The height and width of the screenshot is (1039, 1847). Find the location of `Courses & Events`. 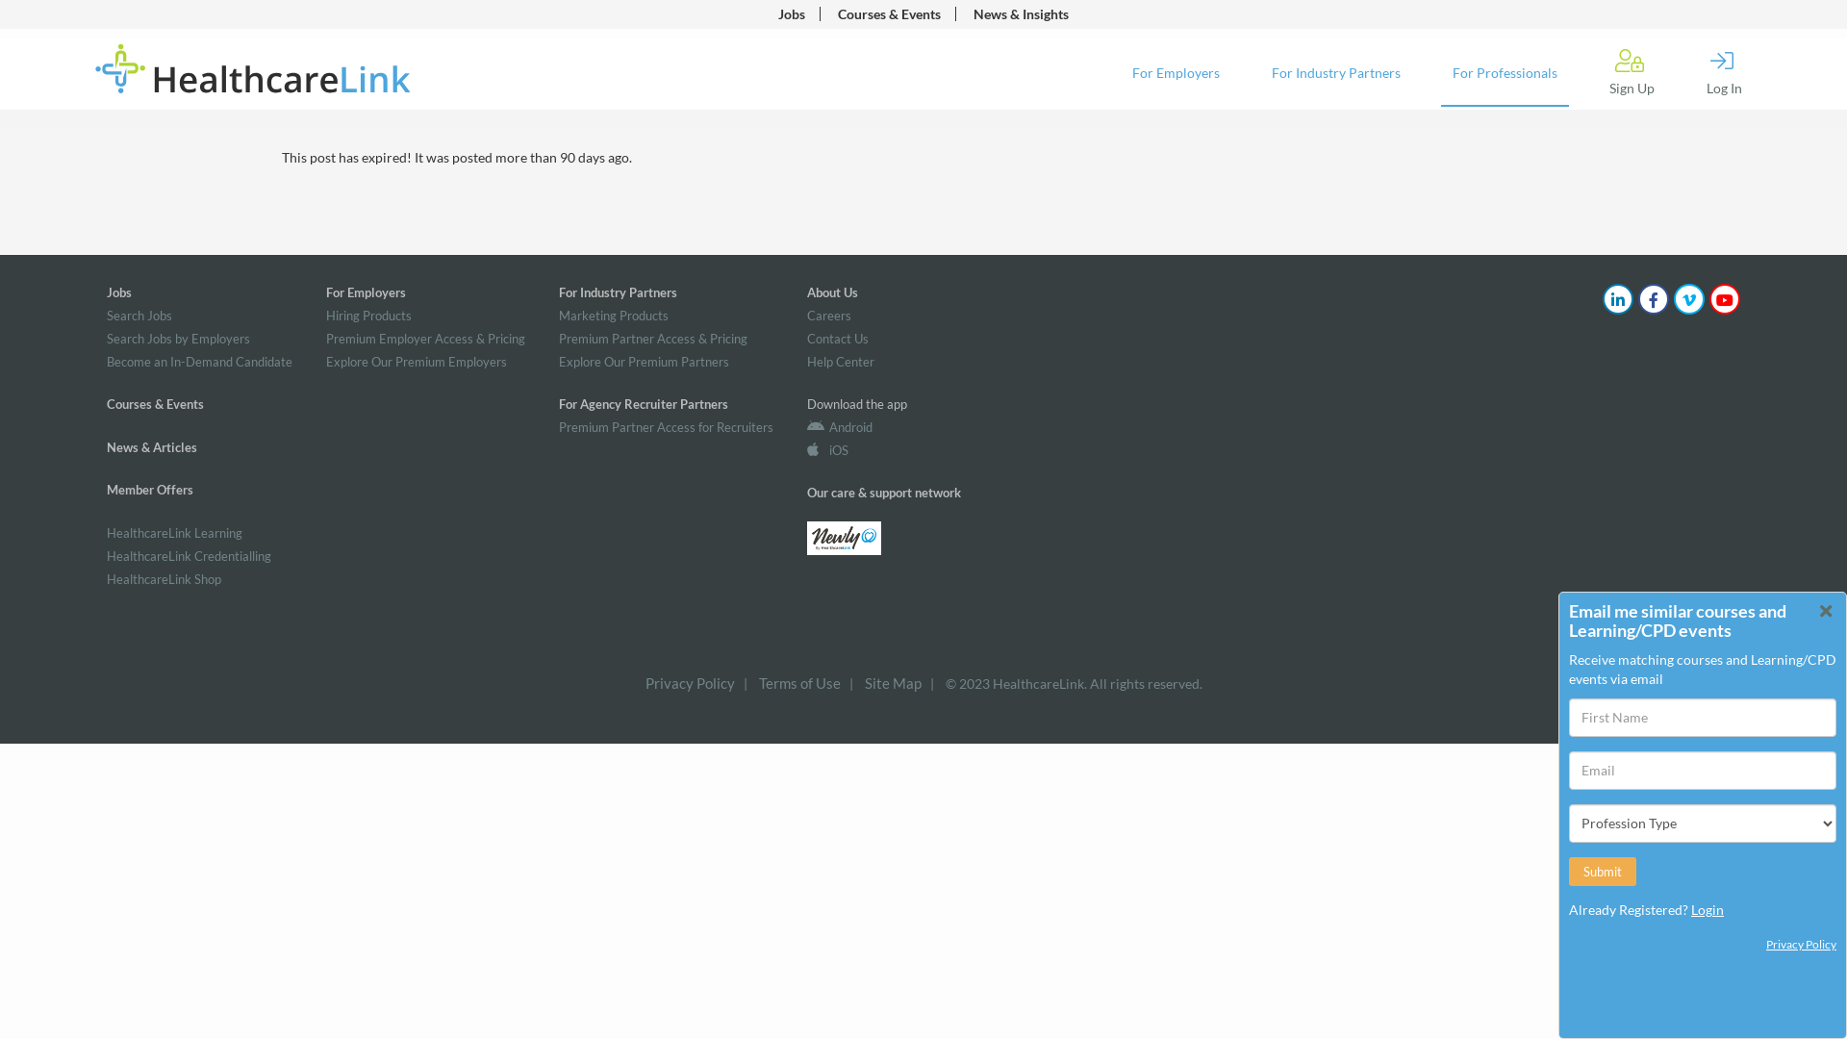

Courses & Events is located at coordinates (156, 404).